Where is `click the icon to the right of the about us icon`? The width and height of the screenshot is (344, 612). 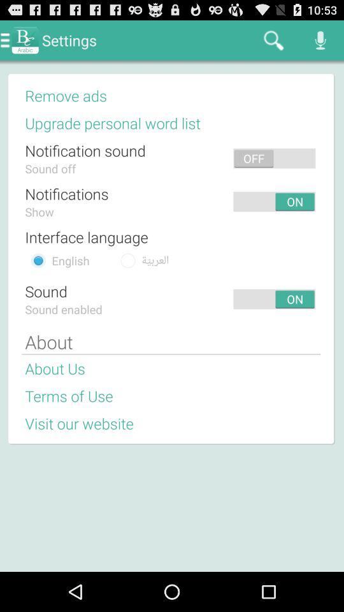
click the icon to the right of the about us icon is located at coordinates (204, 368).